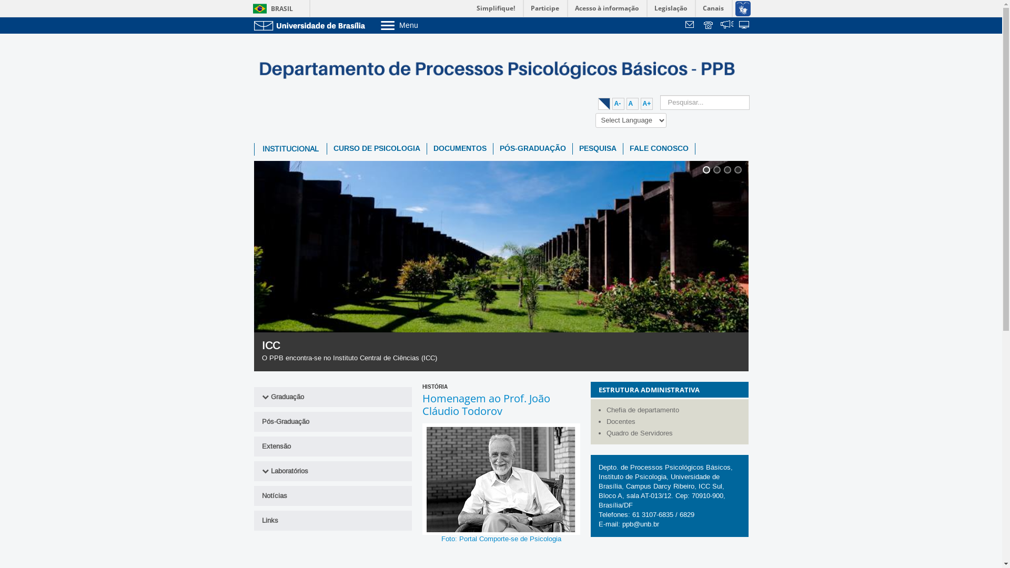 This screenshot has height=568, width=1010. I want to click on BRASIL, so click(270, 8).